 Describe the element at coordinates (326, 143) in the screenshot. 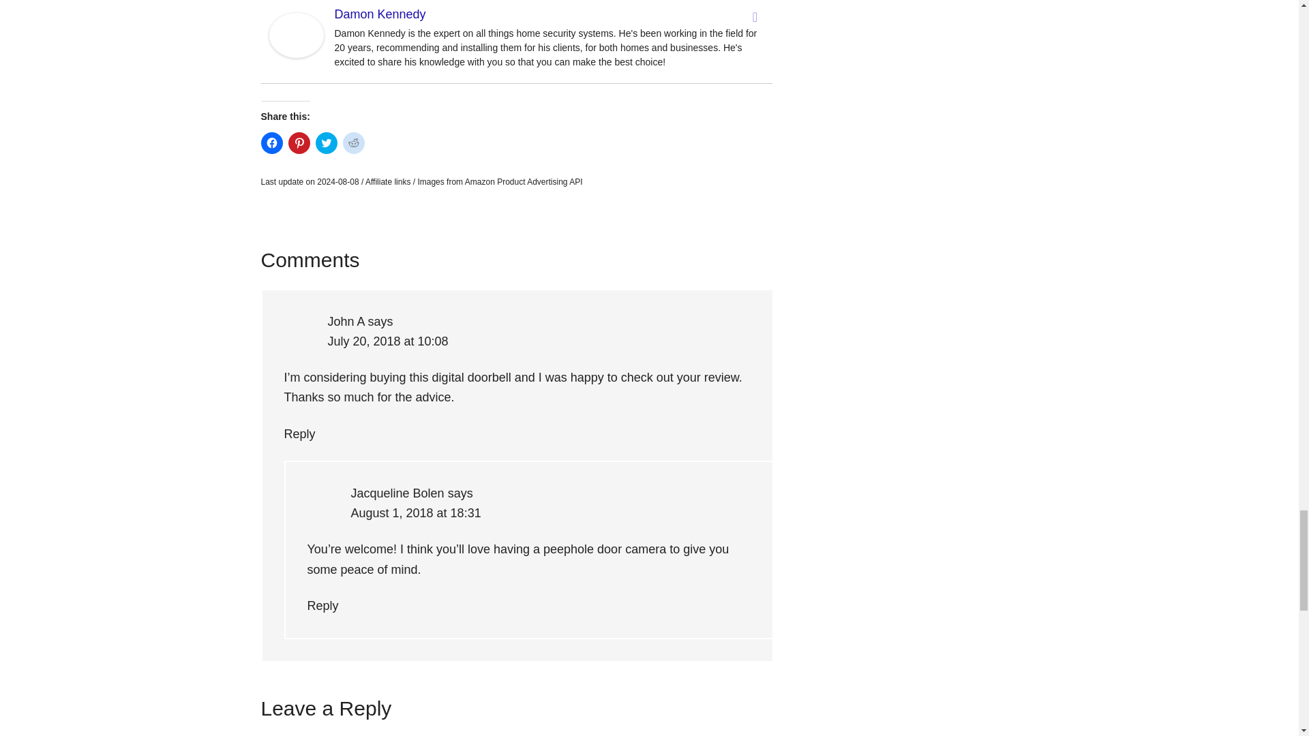

I see `Click to share on Twitter` at that location.